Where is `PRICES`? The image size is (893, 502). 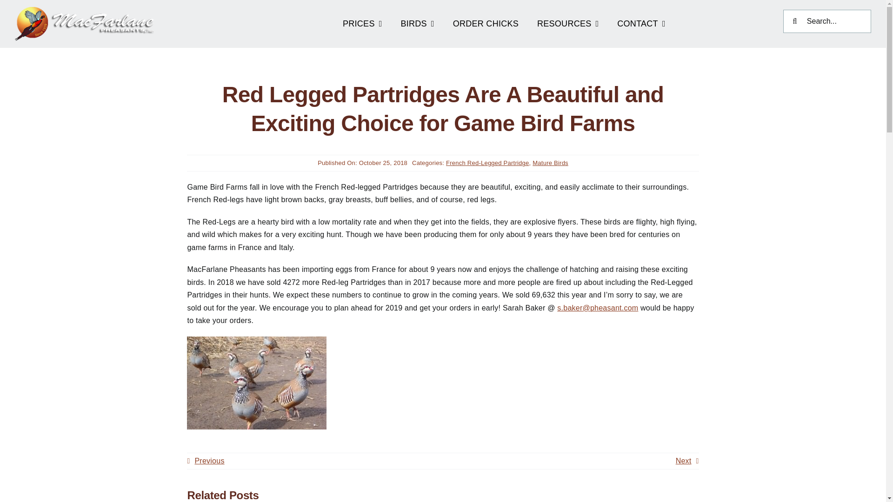 PRICES is located at coordinates (362, 21).